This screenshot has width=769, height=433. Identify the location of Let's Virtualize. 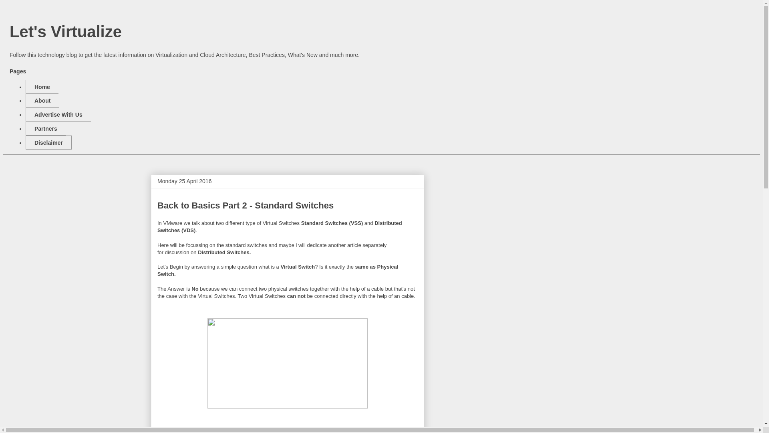
(65, 32).